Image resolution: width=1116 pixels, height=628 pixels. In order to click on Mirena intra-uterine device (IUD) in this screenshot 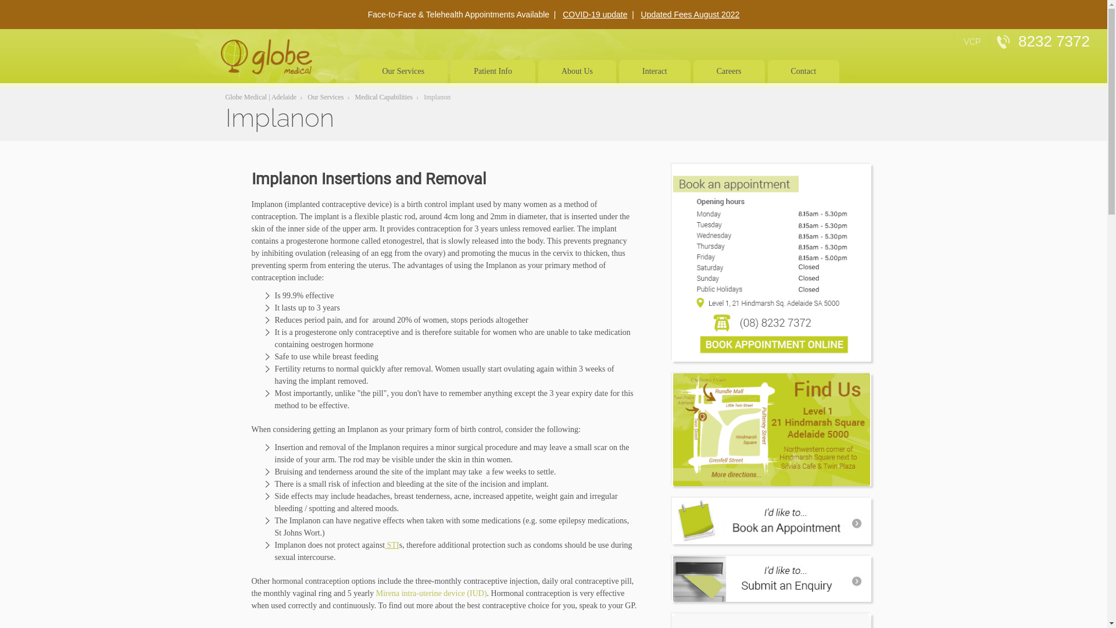, I will do `click(431, 593)`.